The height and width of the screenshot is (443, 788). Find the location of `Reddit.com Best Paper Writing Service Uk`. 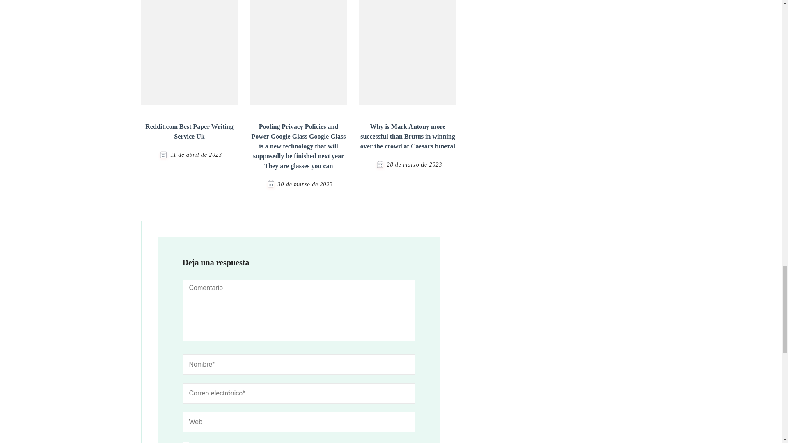

Reddit.com Best Paper Writing Service Uk is located at coordinates (189, 131).